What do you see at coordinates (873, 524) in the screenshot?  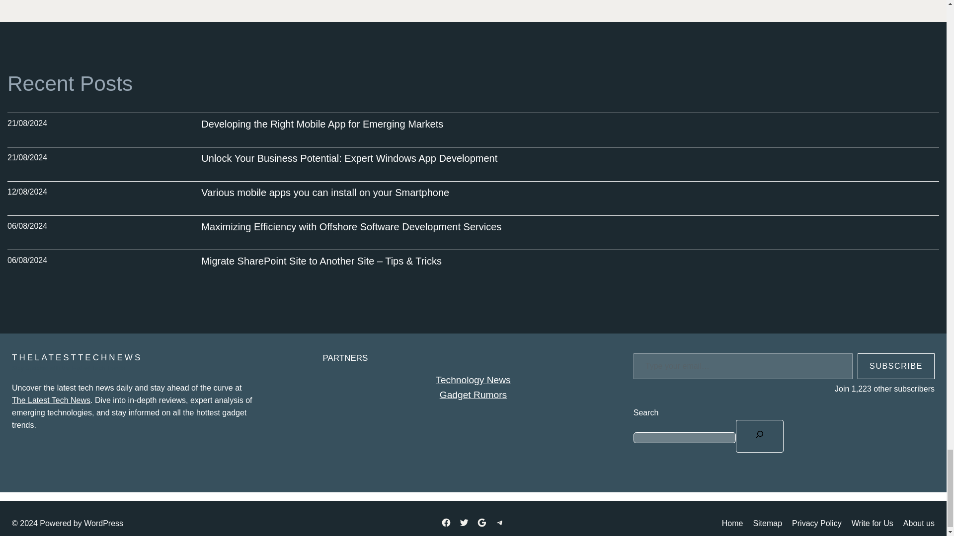 I see `Write for Us` at bounding box center [873, 524].